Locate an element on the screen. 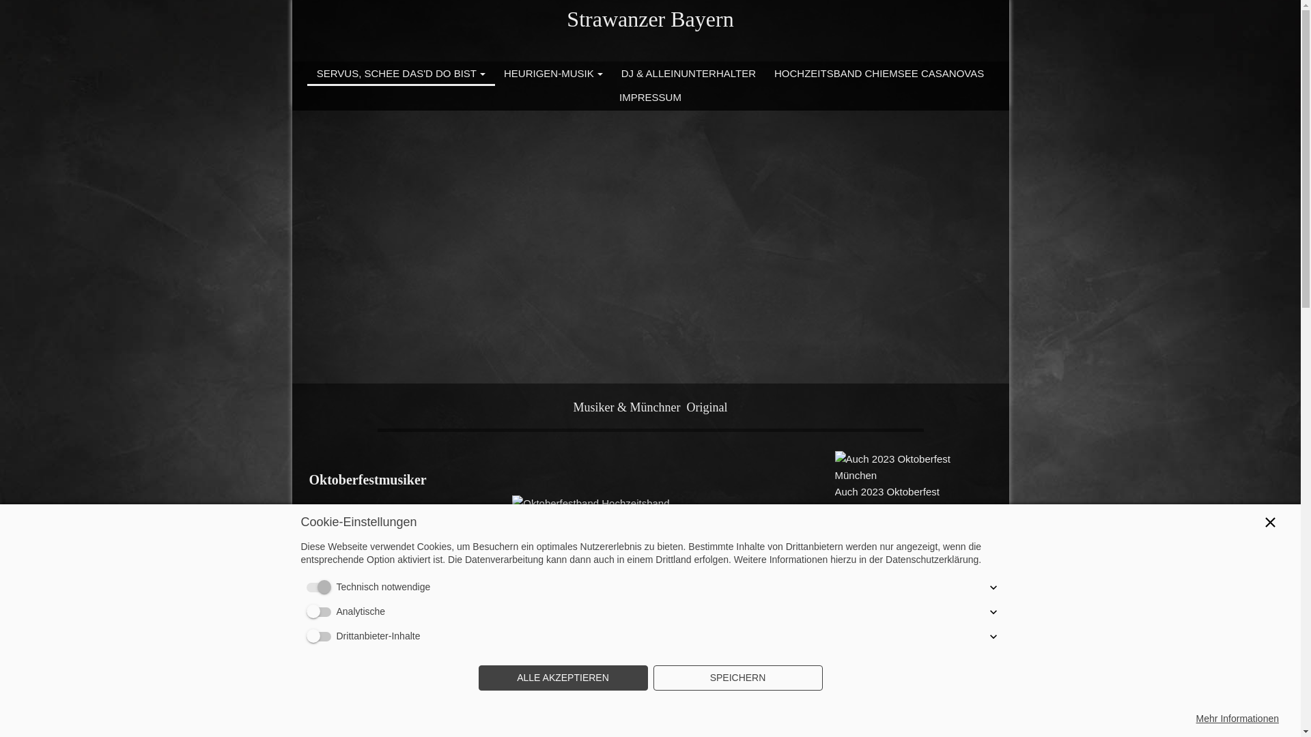 Image resolution: width=1311 pixels, height=737 pixels. IMPRESSUM is located at coordinates (651, 97).